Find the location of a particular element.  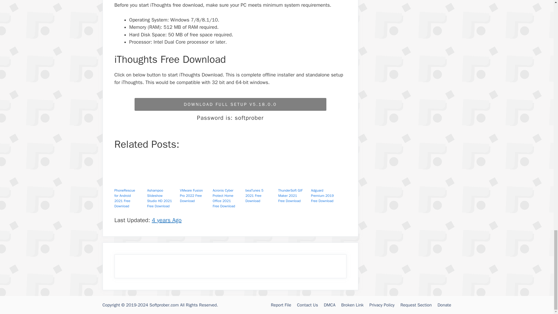

ThunderSoft GIF Maker 2021 Free Download is located at coordinates (294, 181).